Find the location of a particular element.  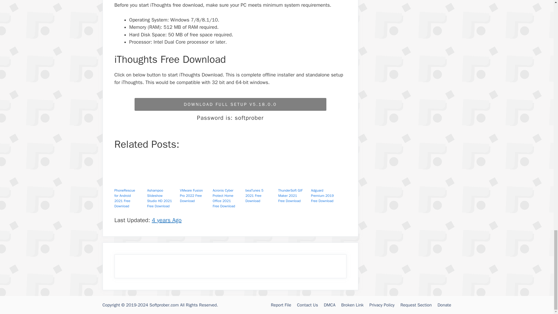

ThunderSoft GIF Maker 2021 Free Download is located at coordinates (294, 181).